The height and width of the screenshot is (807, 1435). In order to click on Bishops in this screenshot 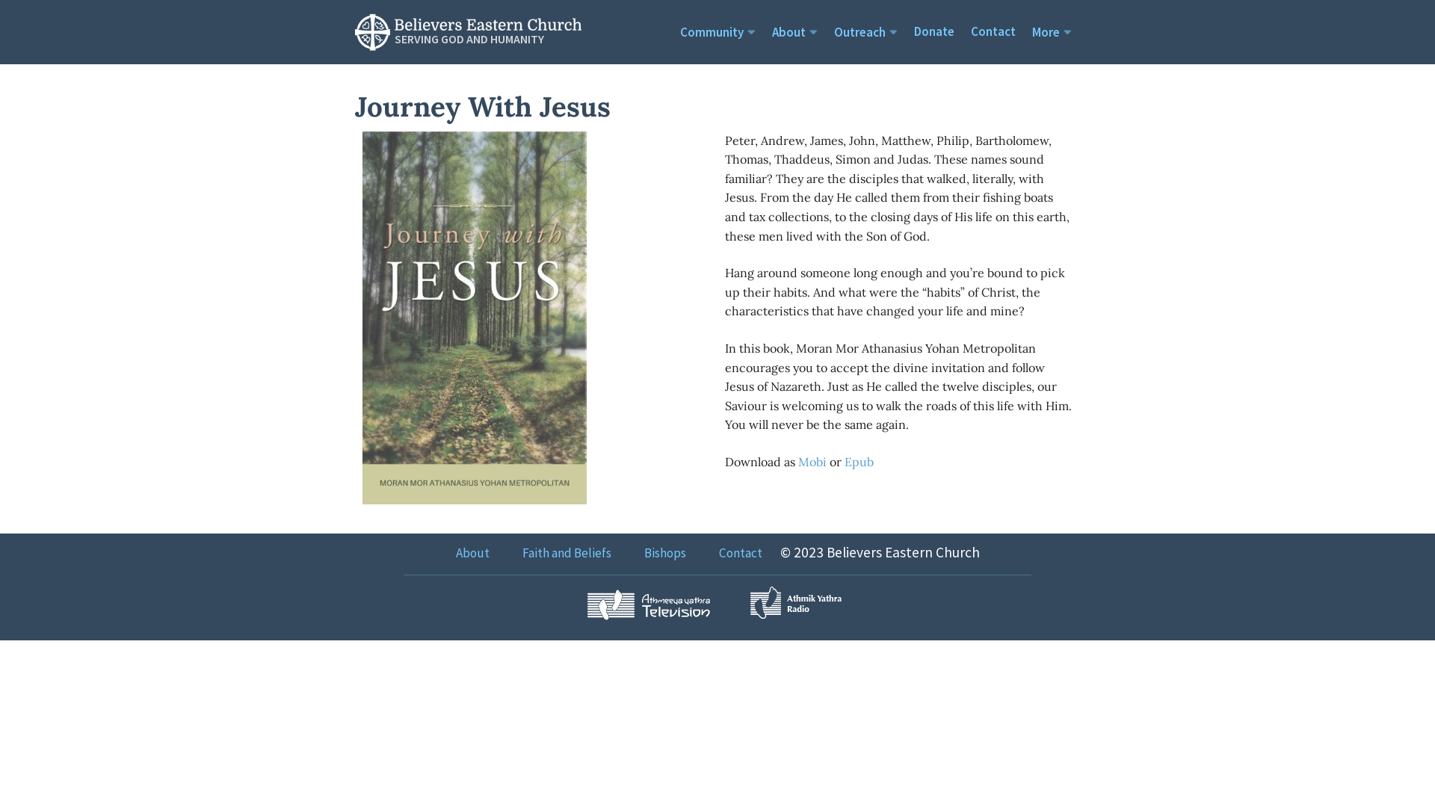, I will do `click(665, 553)`.